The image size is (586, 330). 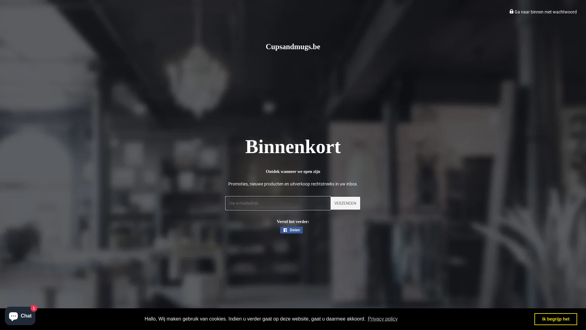 What do you see at coordinates (302, 318) in the screenshot?
I see `Shopify logo Shopify` at bounding box center [302, 318].